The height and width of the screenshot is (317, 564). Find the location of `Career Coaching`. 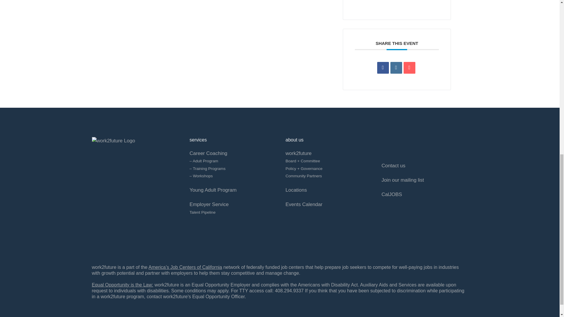

Career Coaching is located at coordinates (208, 153).